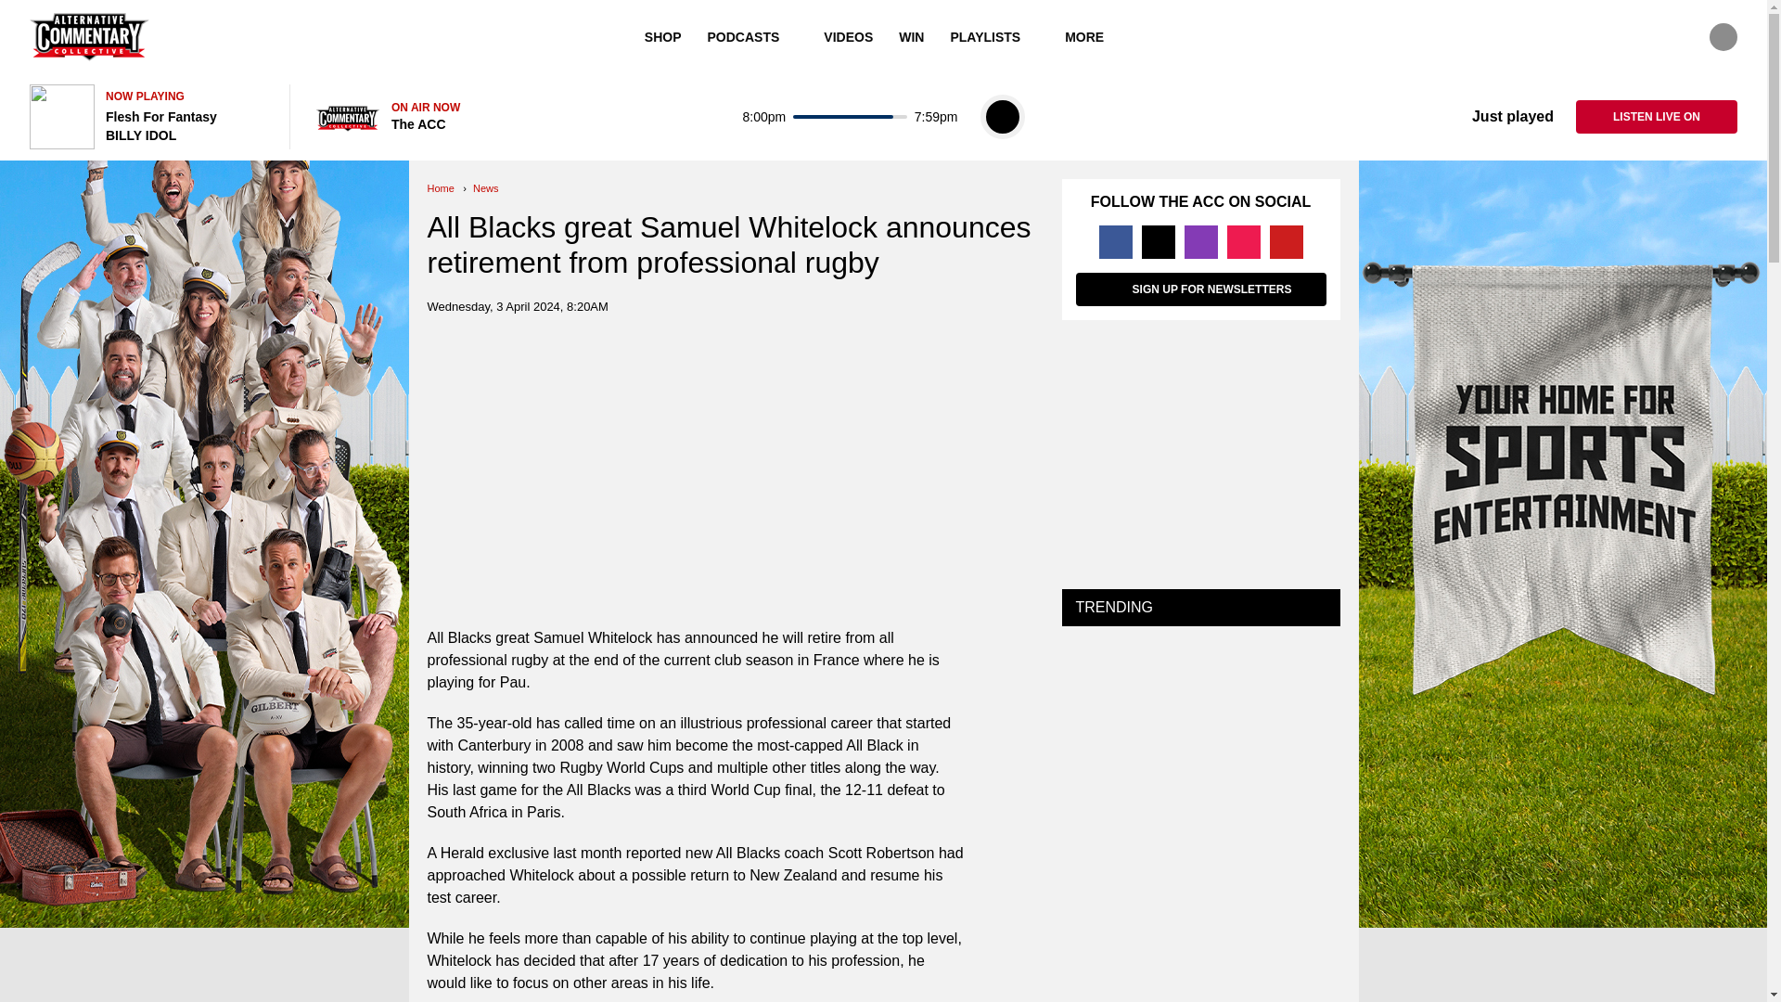  What do you see at coordinates (662, 37) in the screenshot?
I see `SHOP` at bounding box center [662, 37].